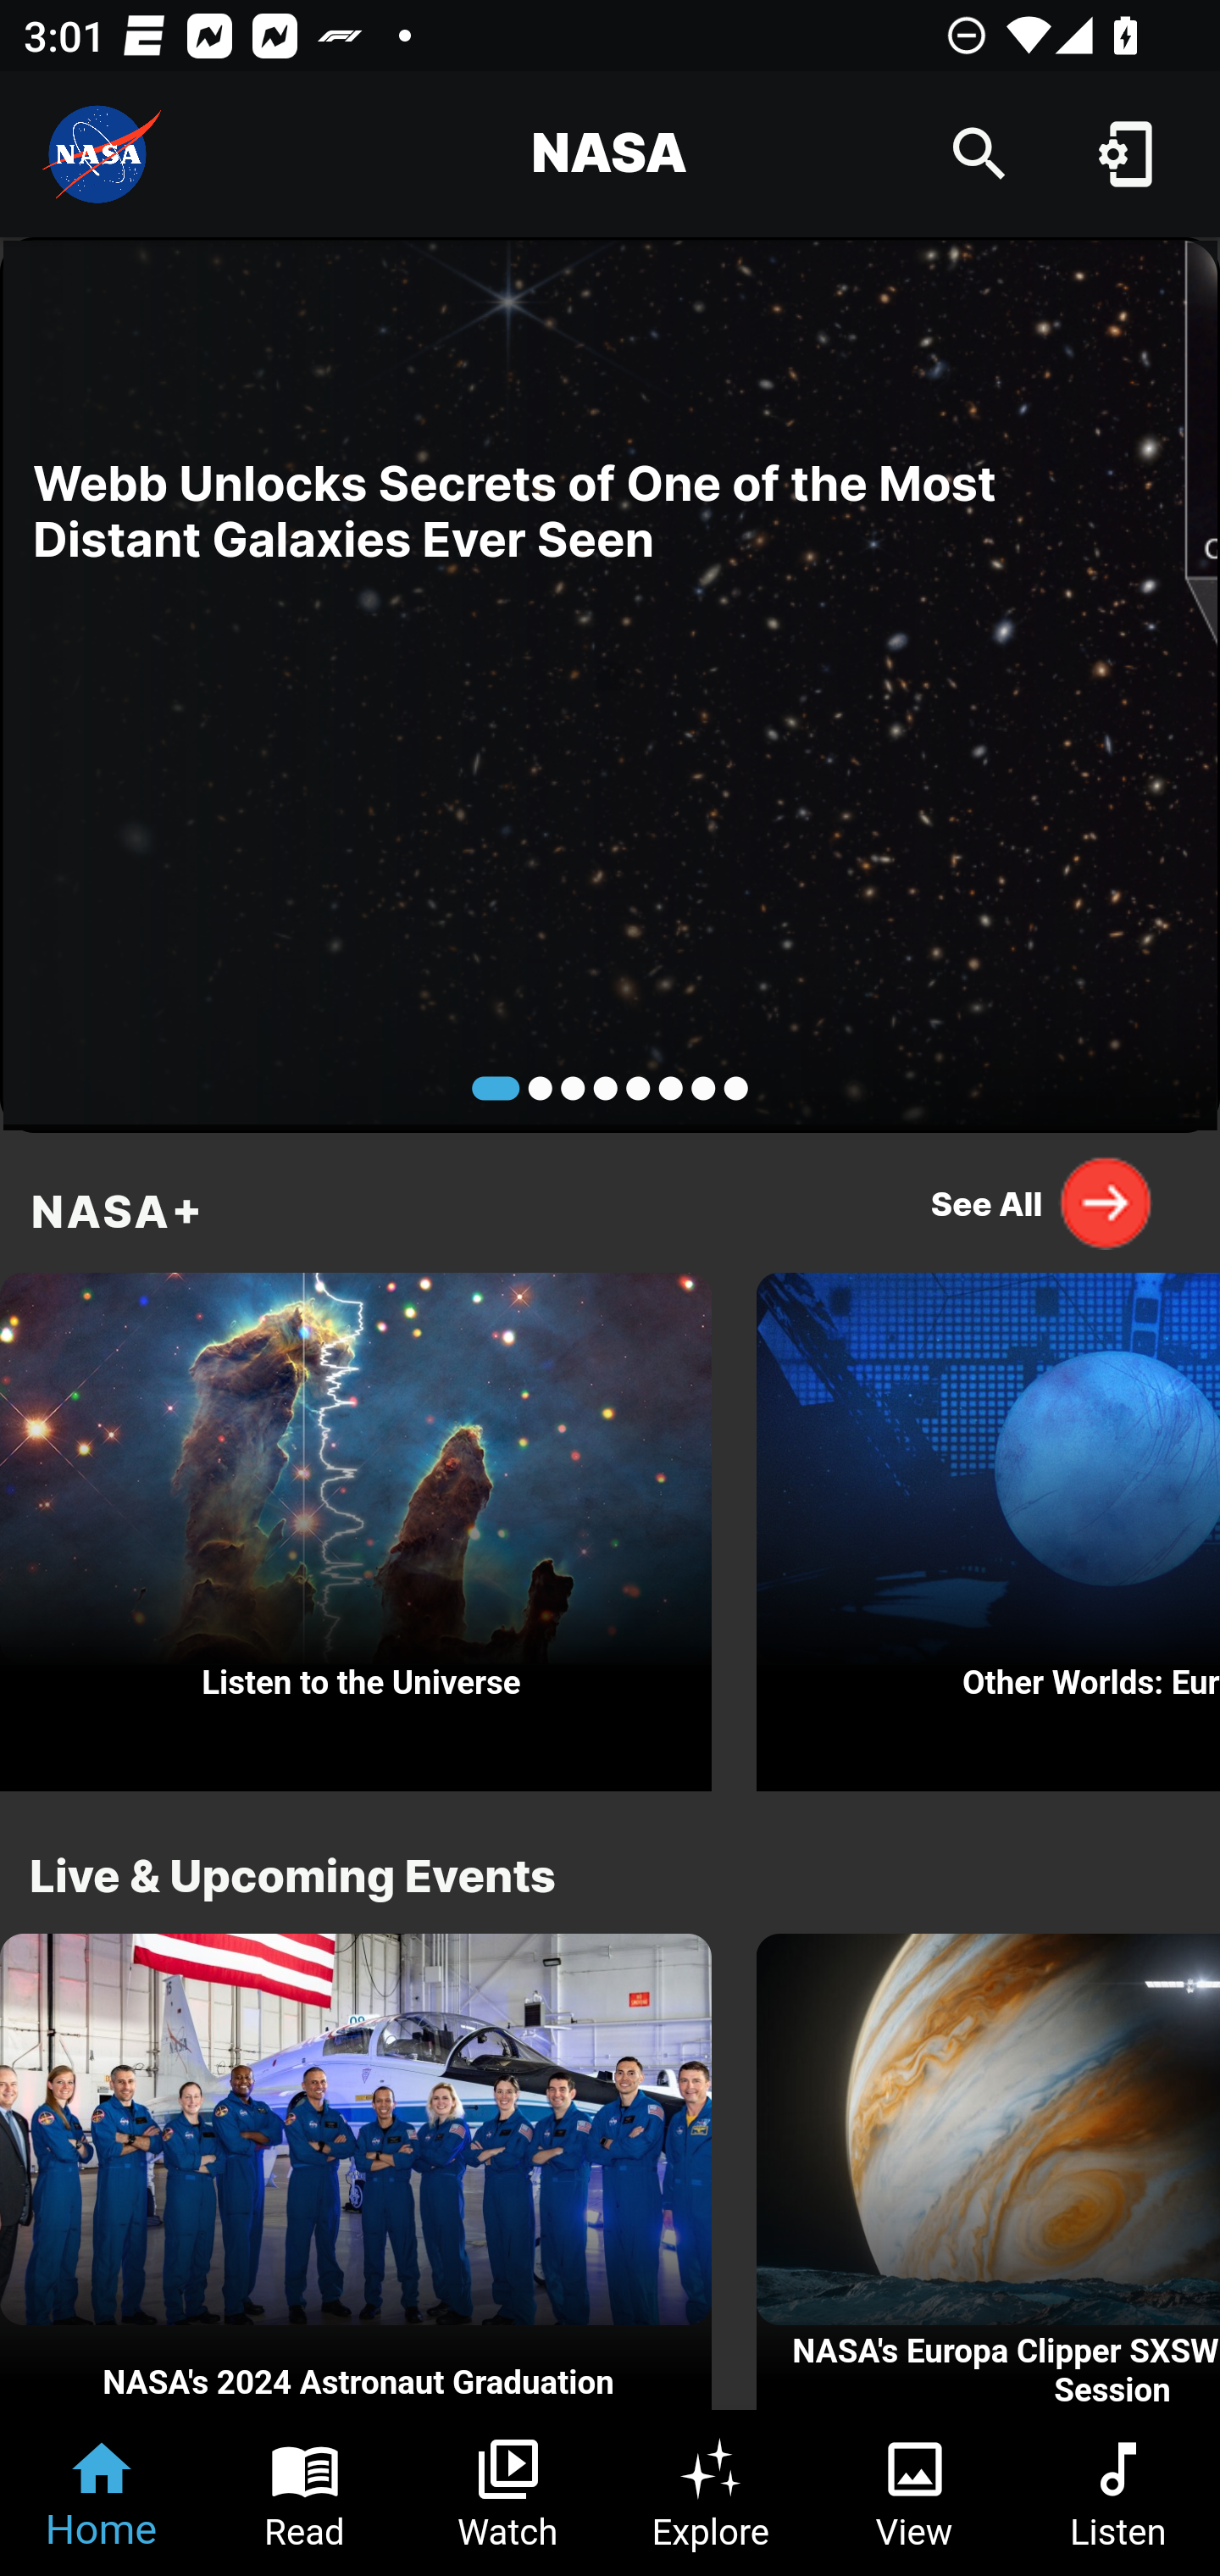 This screenshot has height=2576, width=1220. Describe the element at coordinates (1042, 1202) in the screenshot. I see `See All` at that location.